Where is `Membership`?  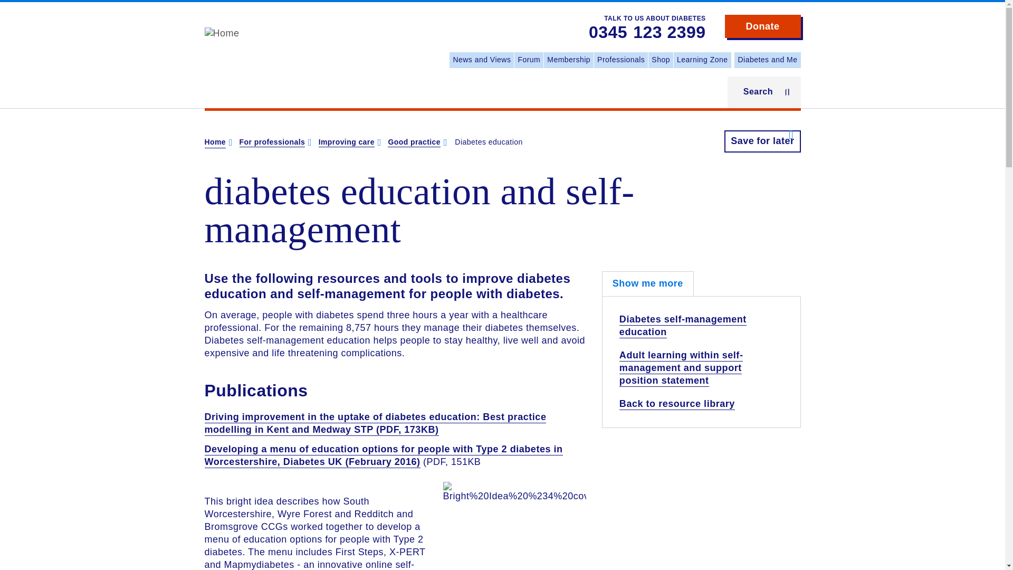
Membership is located at coordinates (569, 60).